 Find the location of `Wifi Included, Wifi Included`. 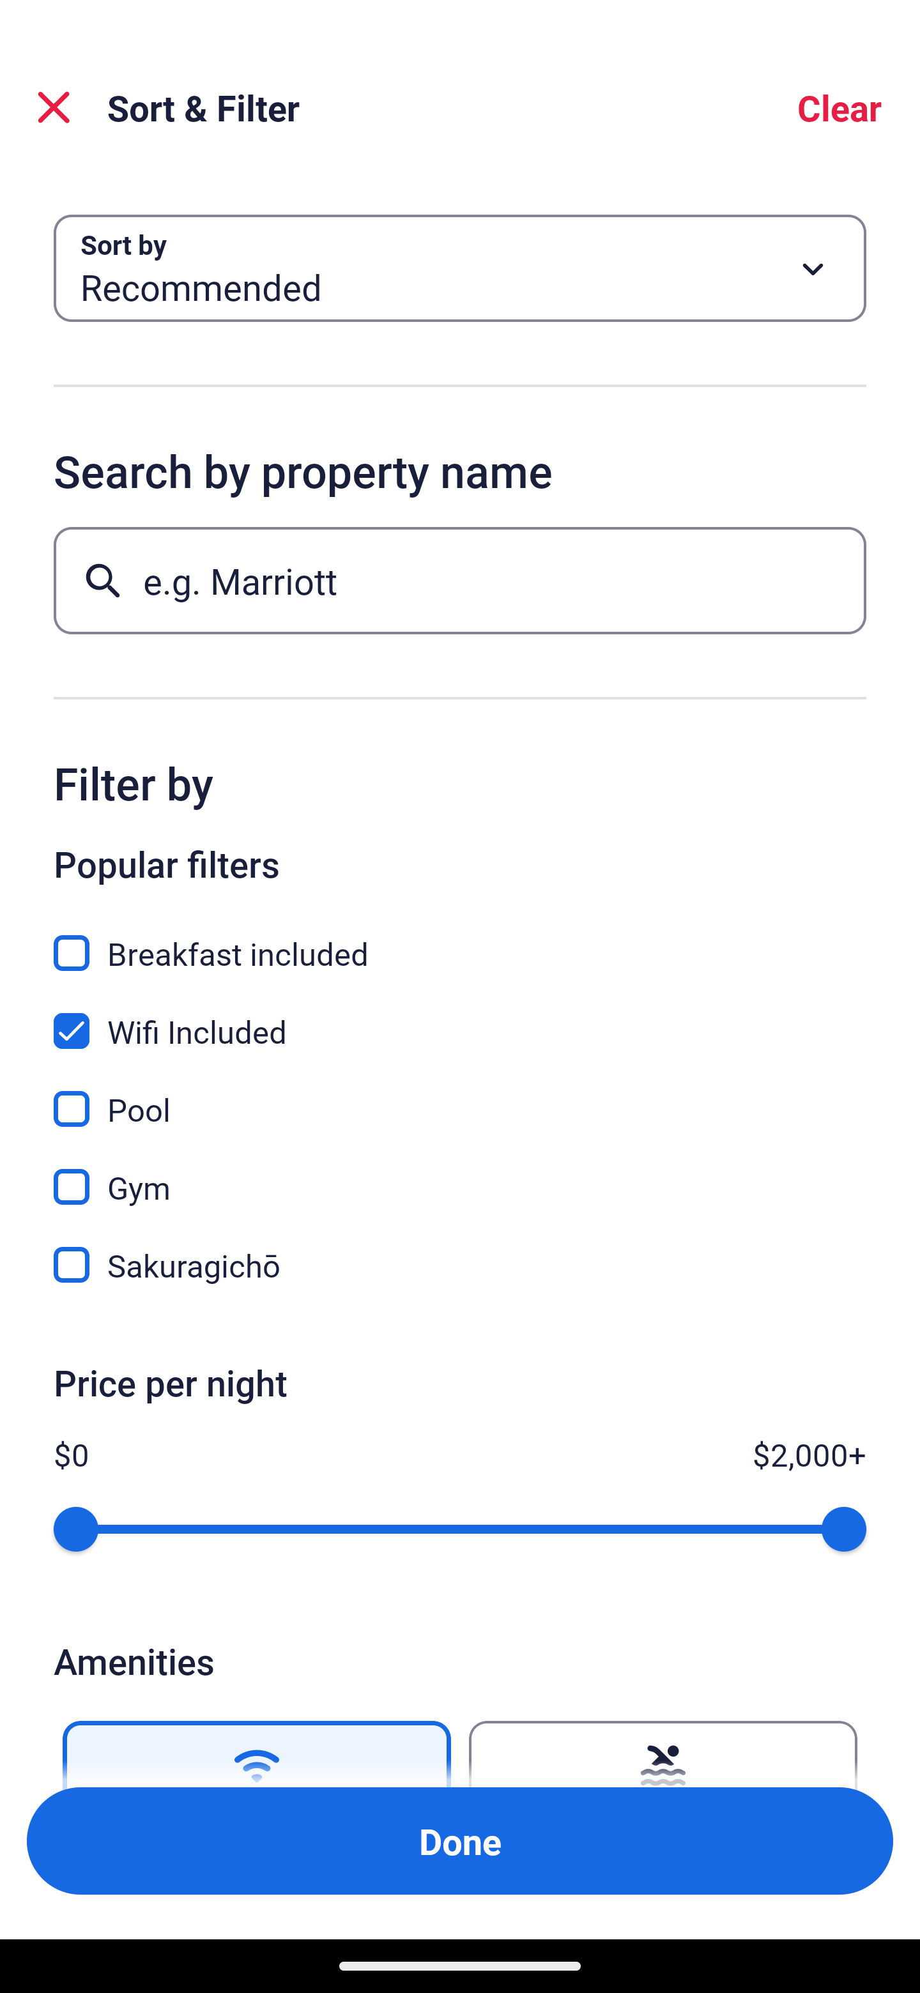

Wifi Included, Wifi Included is located at coordinates (460, 1017).